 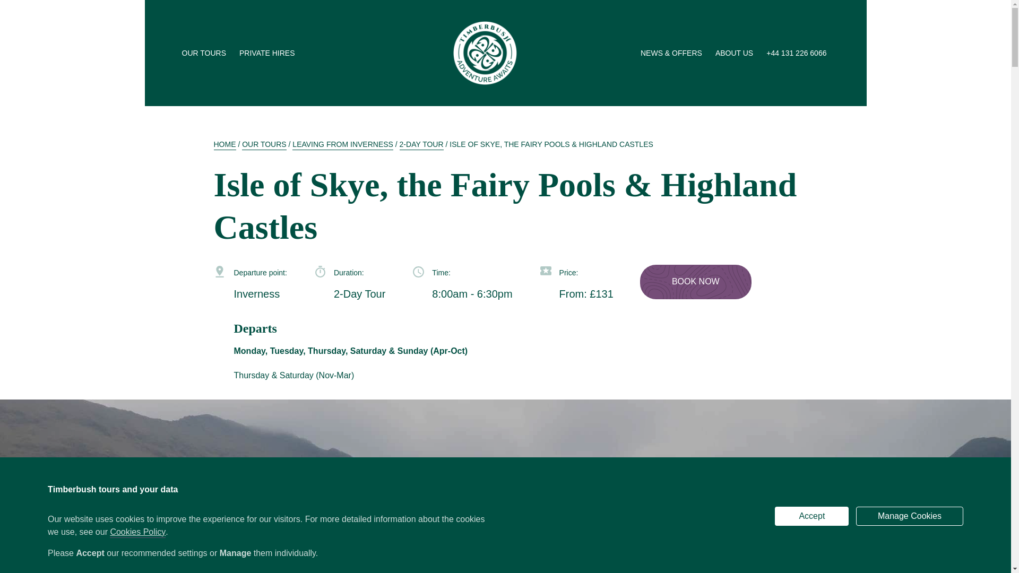 What do you see at coordinates (269, 53) in the screenshot?
I see `PRIVATE HIRES` at bounding box center [269, 53].